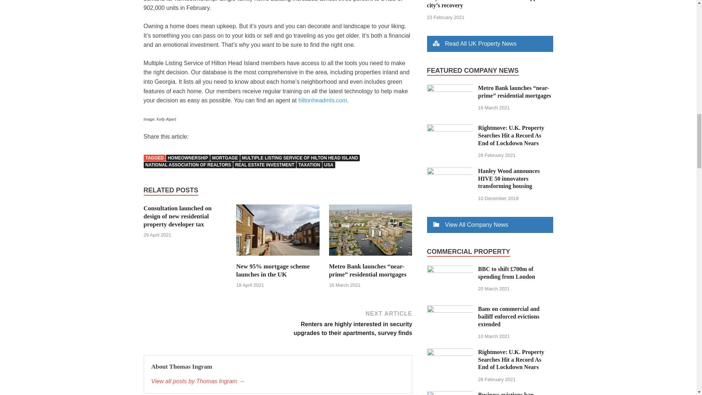 This screenshot has width=702, height=395. Describe the element at coordinates (300, 158) in the screenshot. I see `MULTIPLE LISTING SERVICE OF HILTON HEAD ISLAND` at that location.